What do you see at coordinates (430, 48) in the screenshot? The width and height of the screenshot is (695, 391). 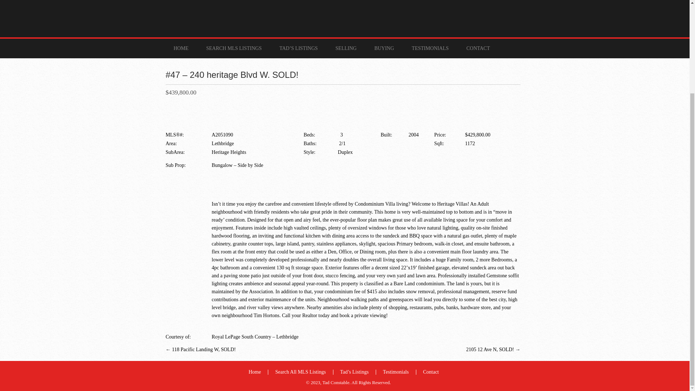 I see `TESTIMONIALS` at bounding box center [430, 48].